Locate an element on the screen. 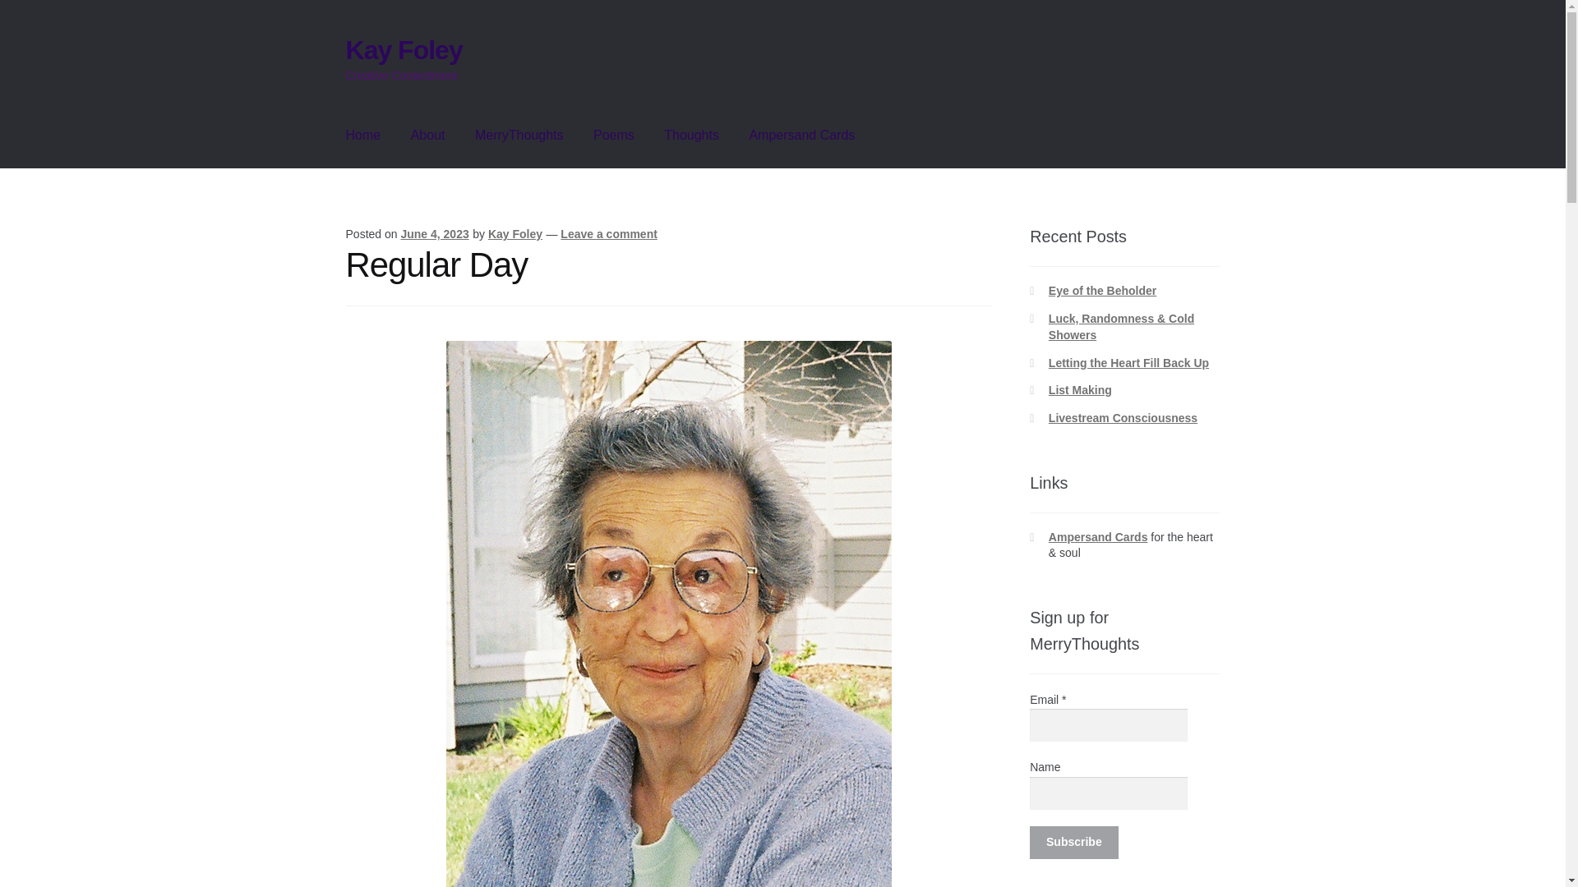  Ampersand Cards is located at coordinates (801, 136).